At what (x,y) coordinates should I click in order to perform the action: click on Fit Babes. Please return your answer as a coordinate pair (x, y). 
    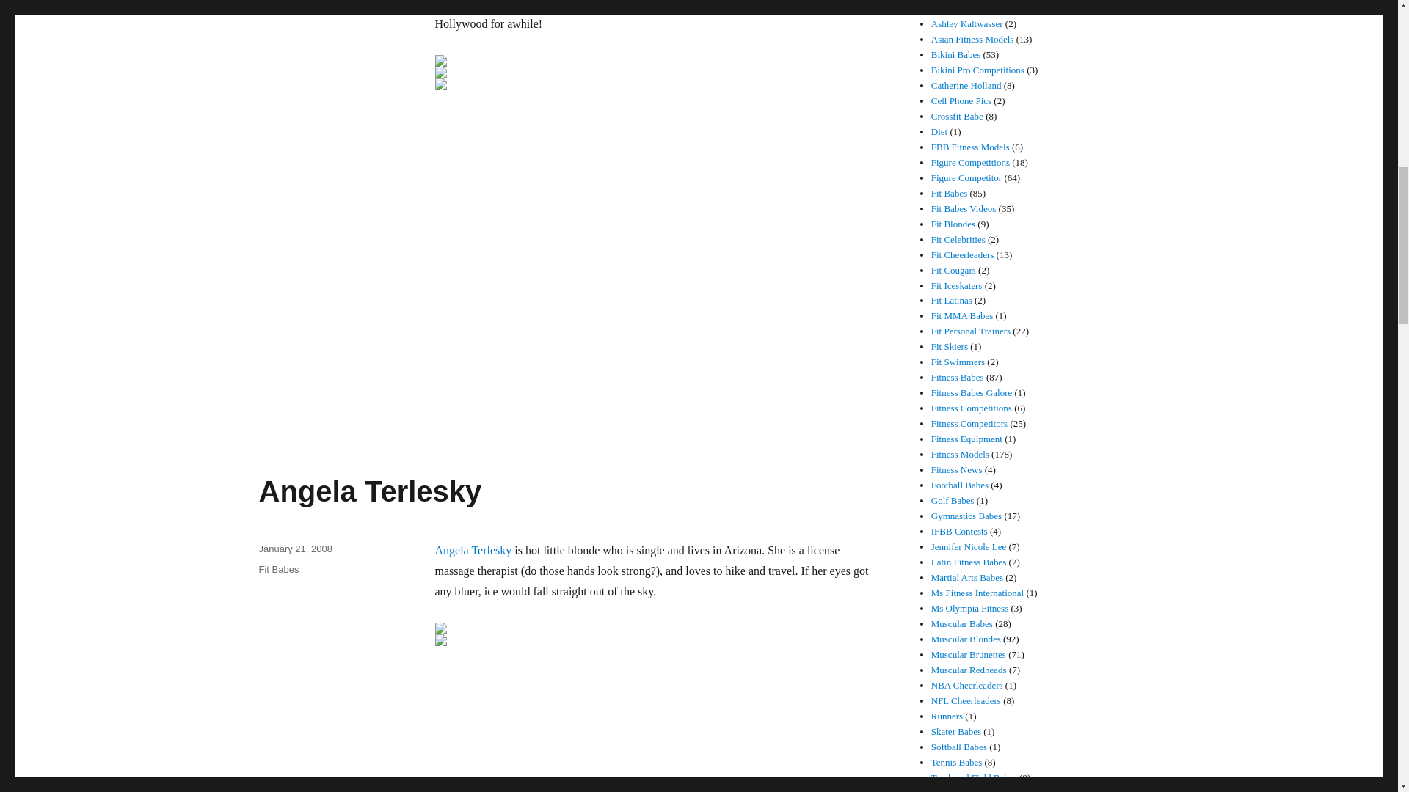
    Looking at the image, I should click on (278, 569).